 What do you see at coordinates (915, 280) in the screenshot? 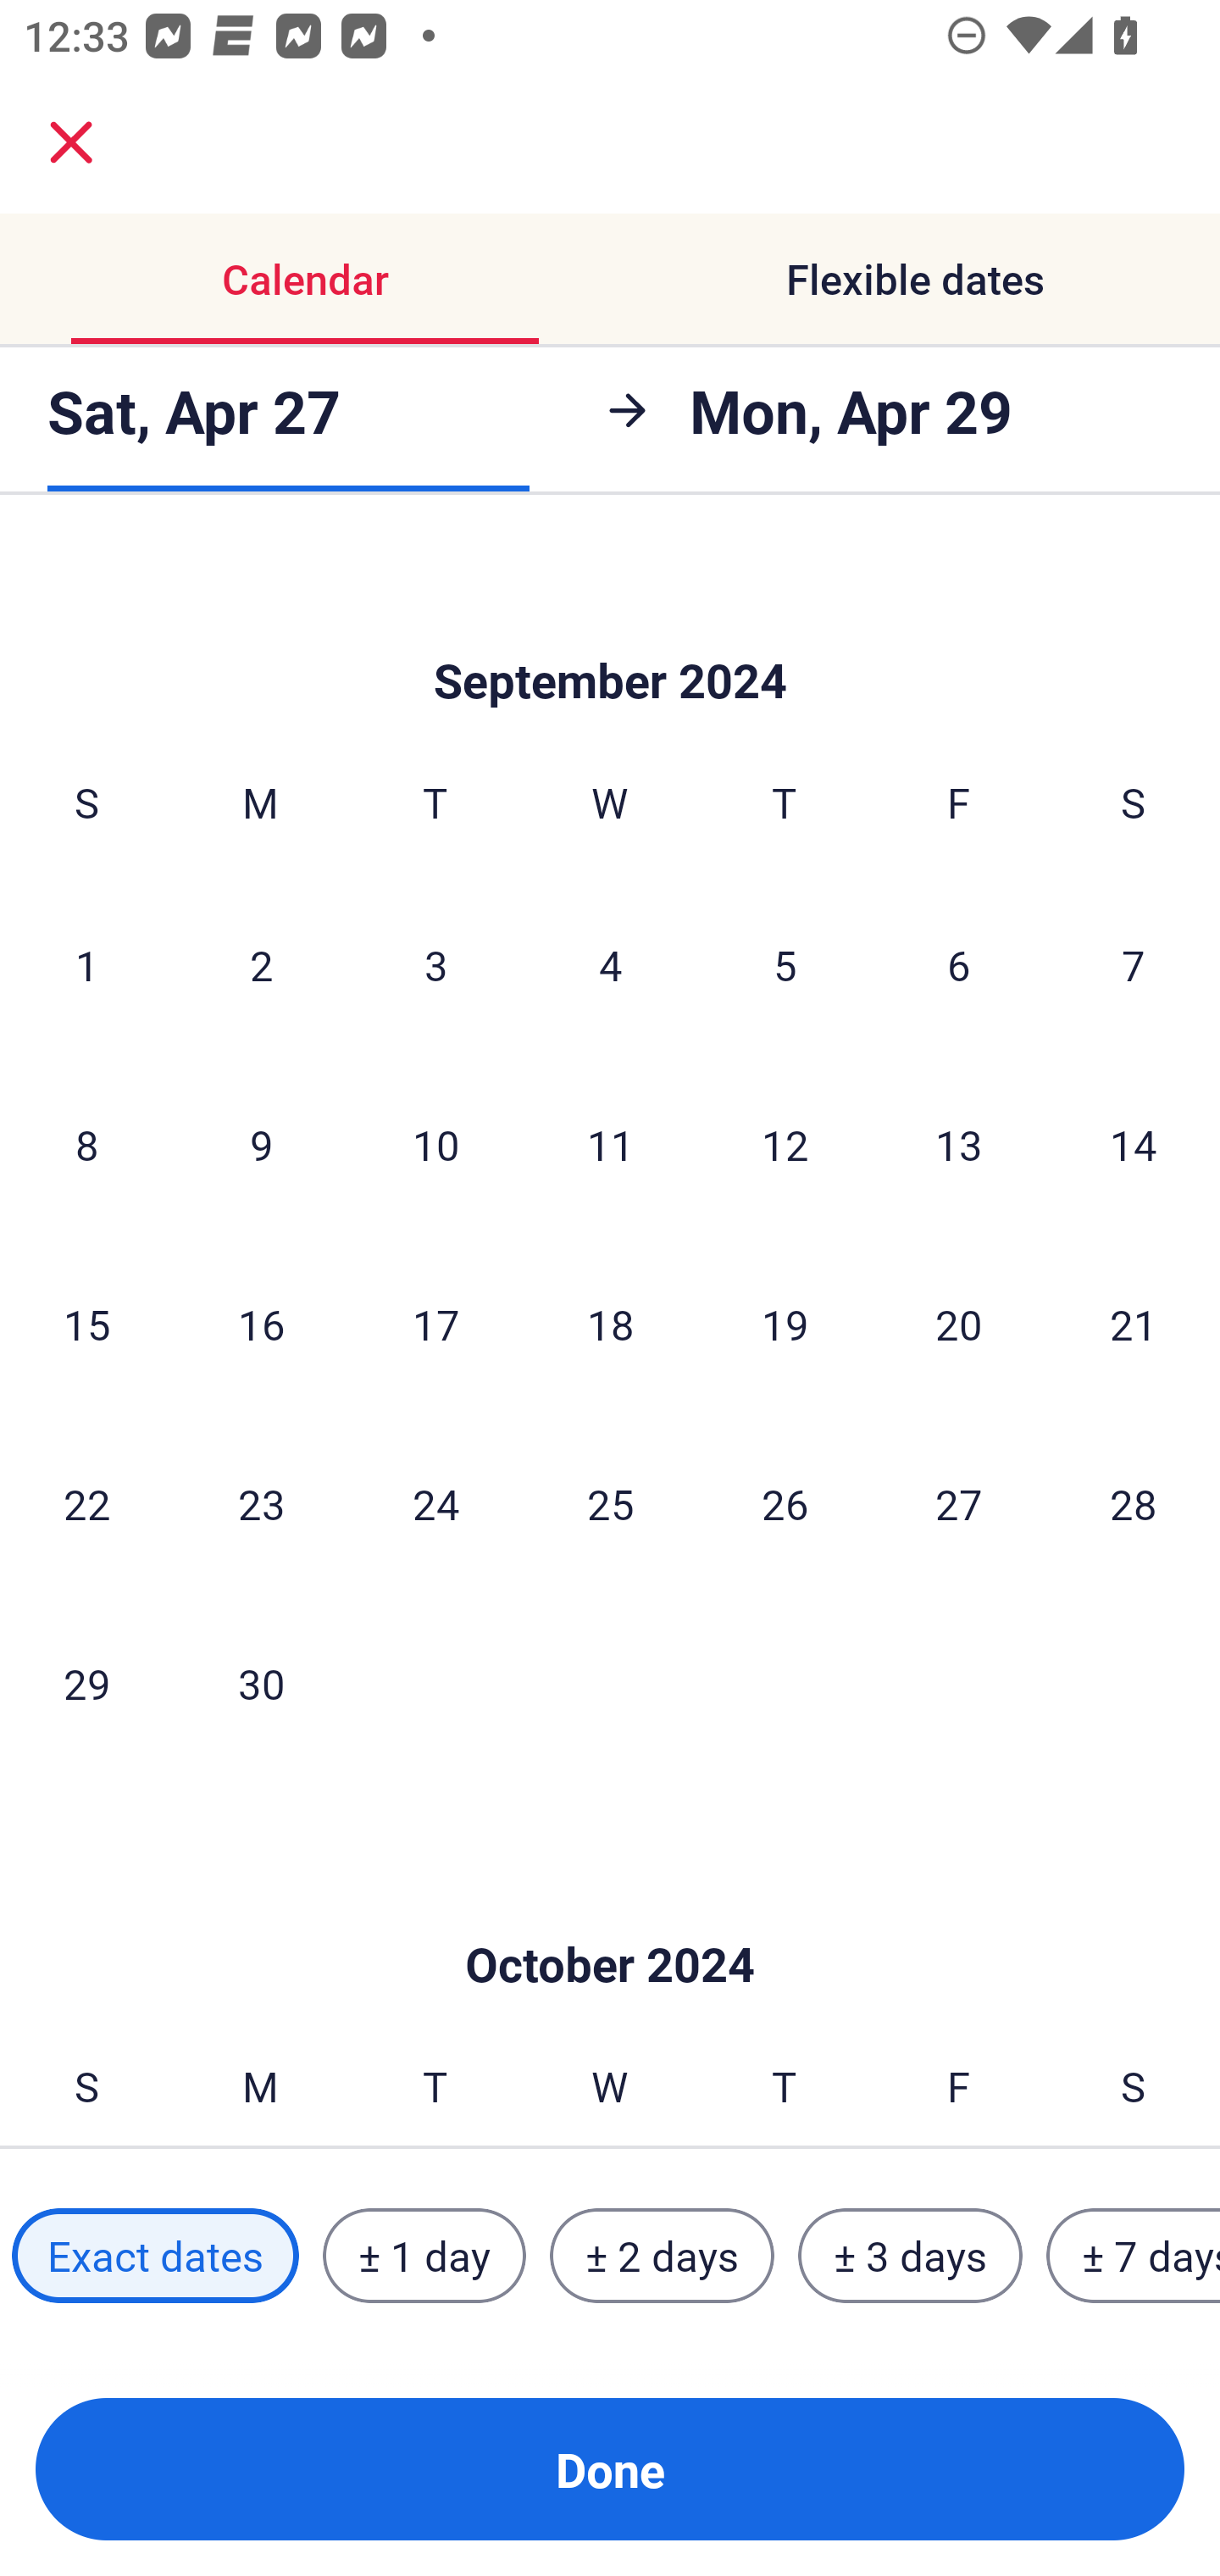
I see `Flexible dates` at bounding box center [915, 280].